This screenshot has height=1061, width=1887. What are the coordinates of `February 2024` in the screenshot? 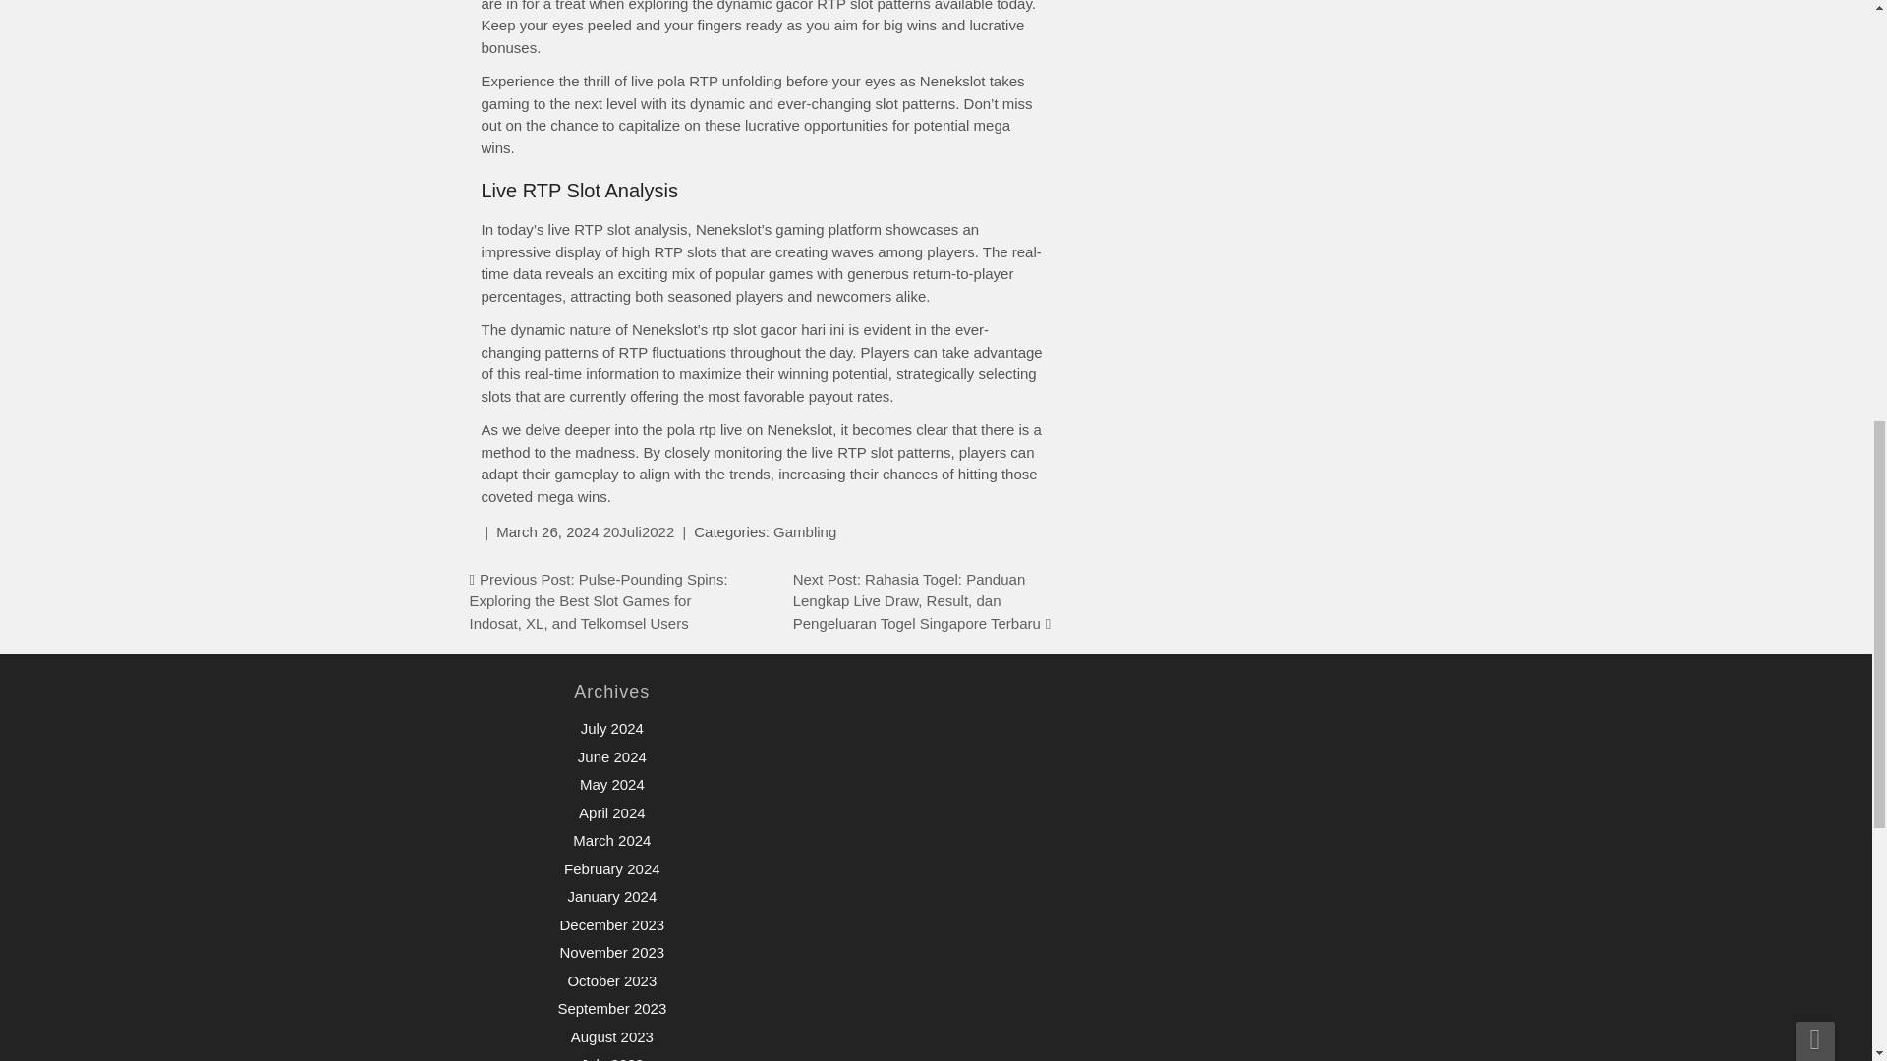 It's located at (612, 868).